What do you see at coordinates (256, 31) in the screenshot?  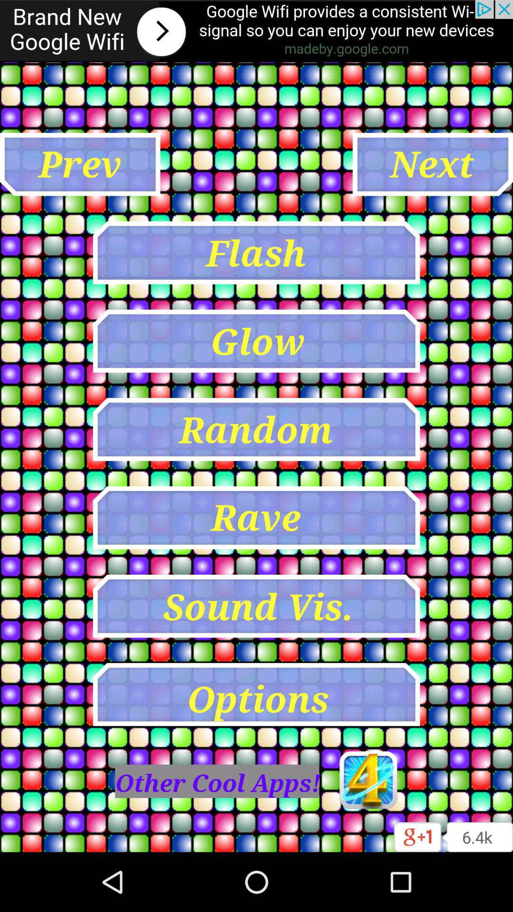 I see `this option advertisement` at bounding box center [256, 31].